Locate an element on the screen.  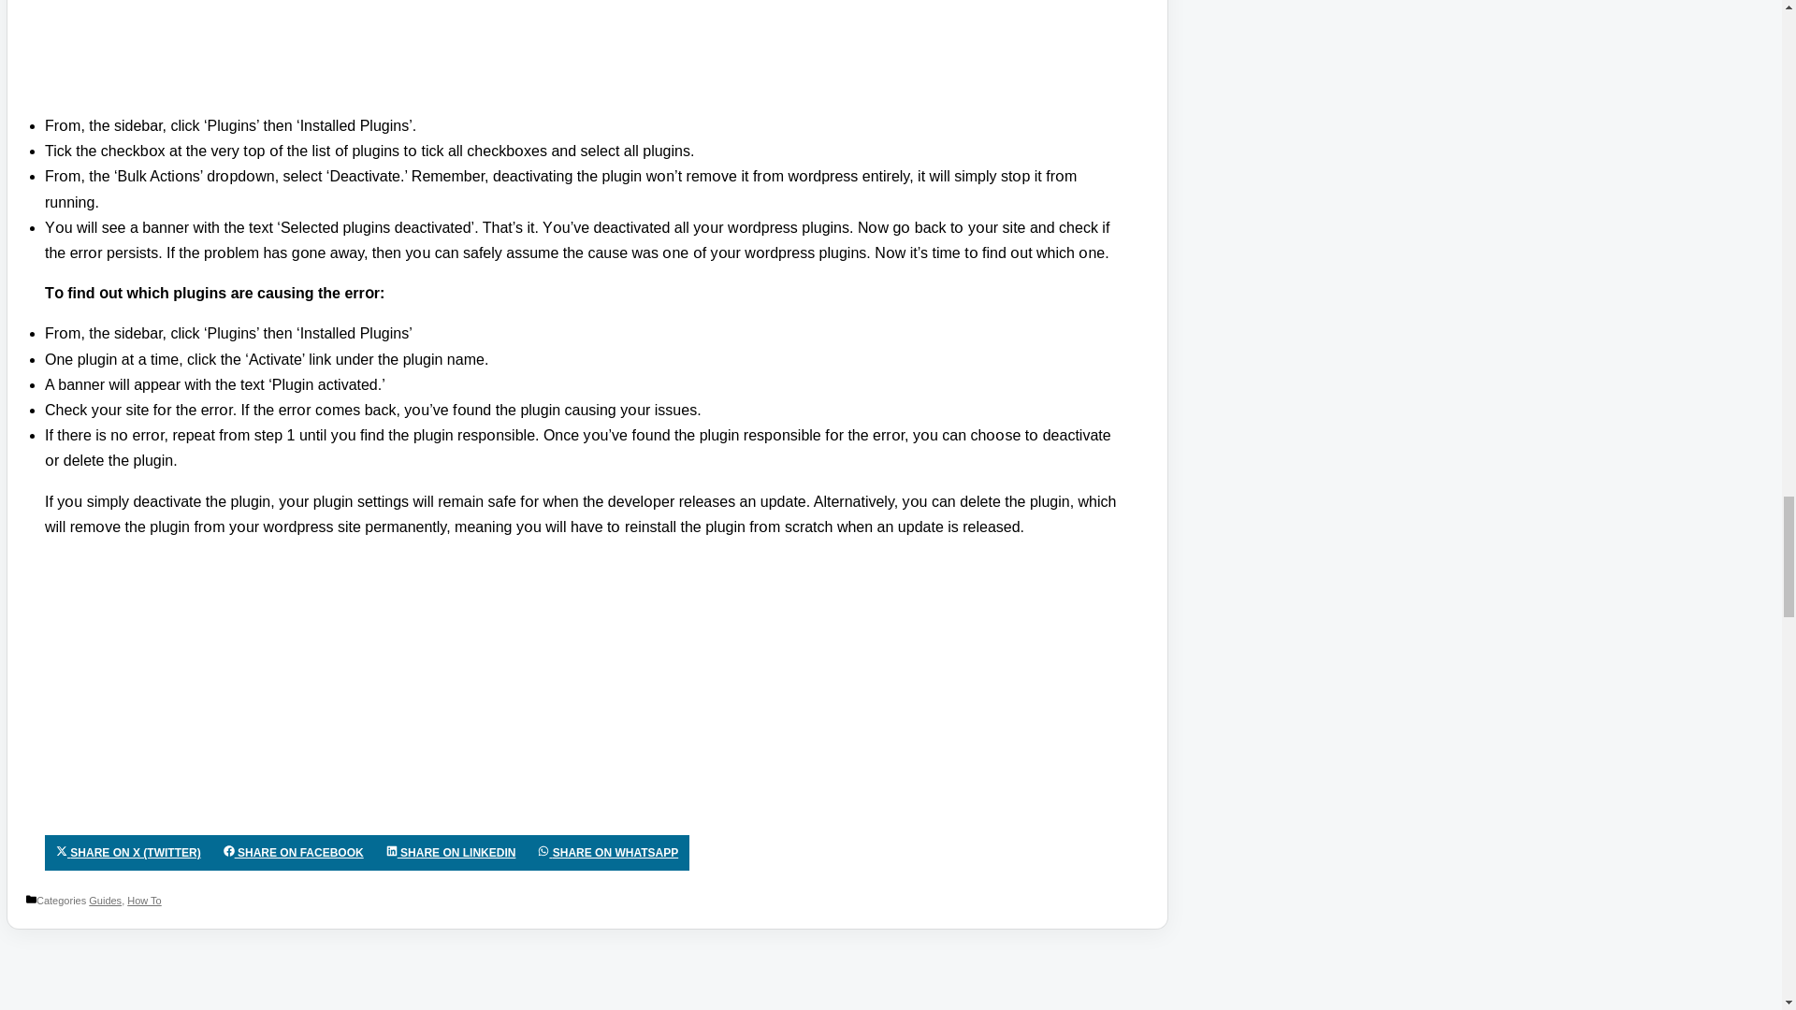
SHARE ON FACEBOOK is located at coordinates (294, 853).